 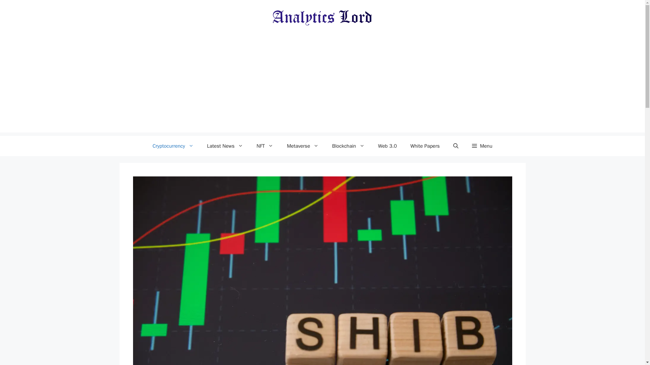 I want to click on Latest News, so click(x=225, y=146).